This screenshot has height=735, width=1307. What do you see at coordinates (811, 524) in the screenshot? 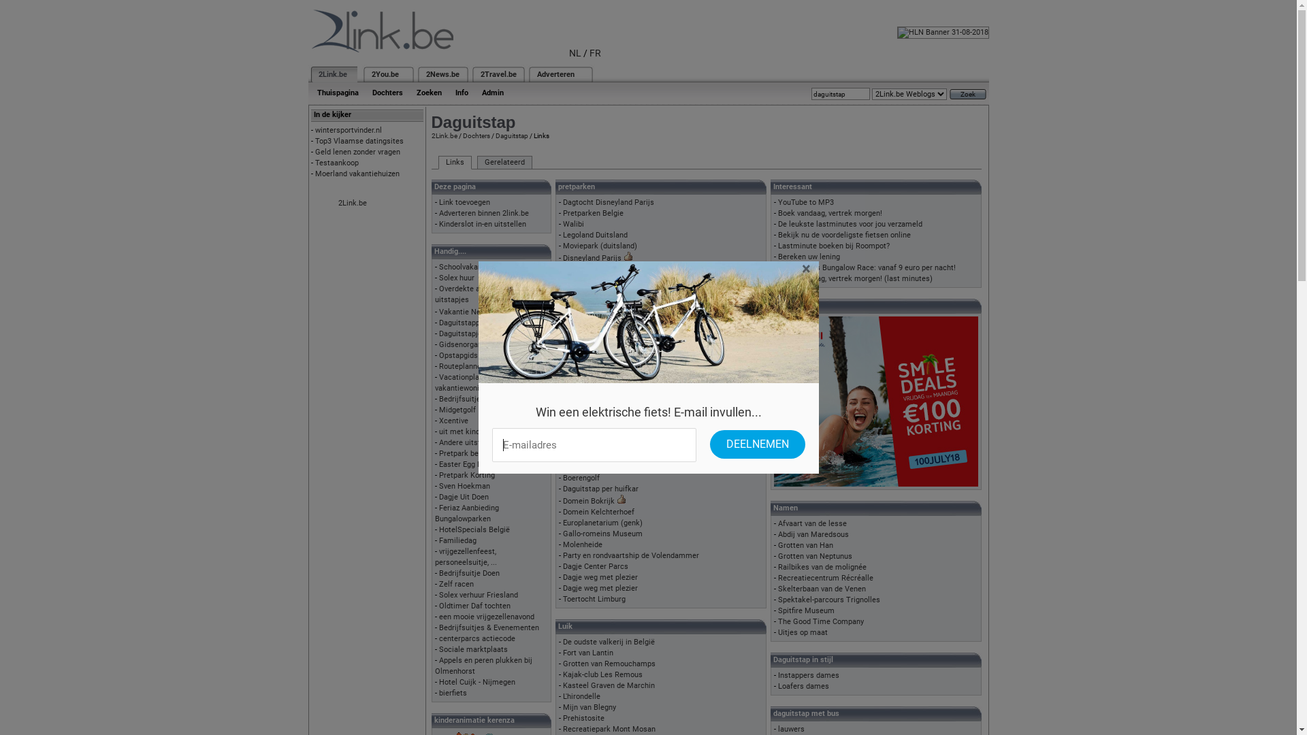
I see `Afvaart van de lesse` at bounding box center [811, 524].